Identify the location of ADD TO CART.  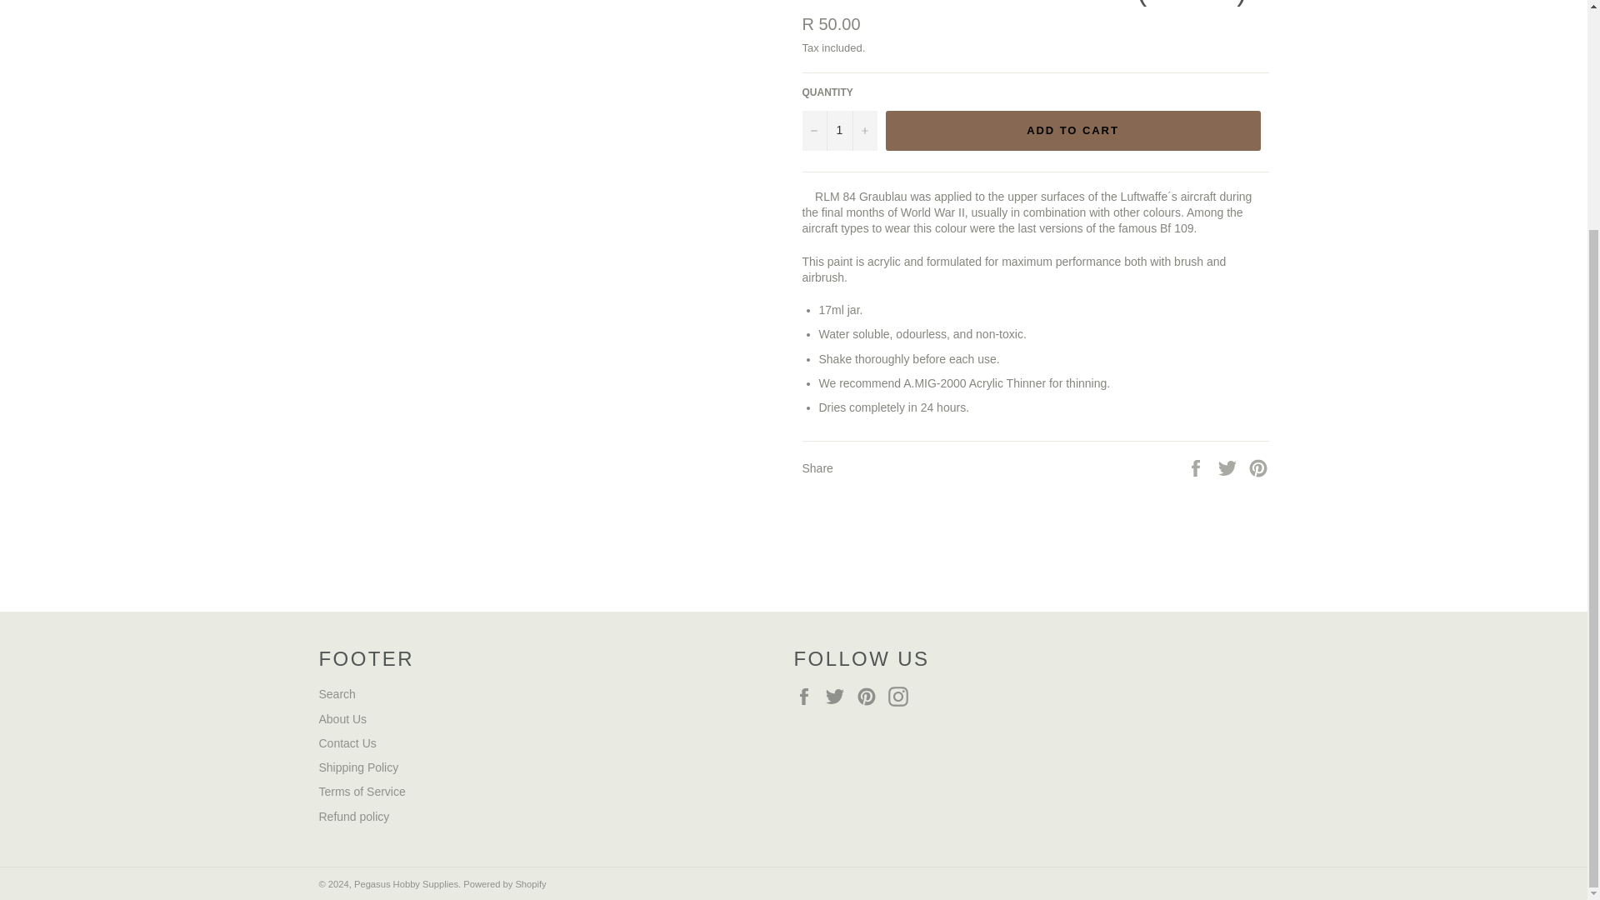
(1072, 130).